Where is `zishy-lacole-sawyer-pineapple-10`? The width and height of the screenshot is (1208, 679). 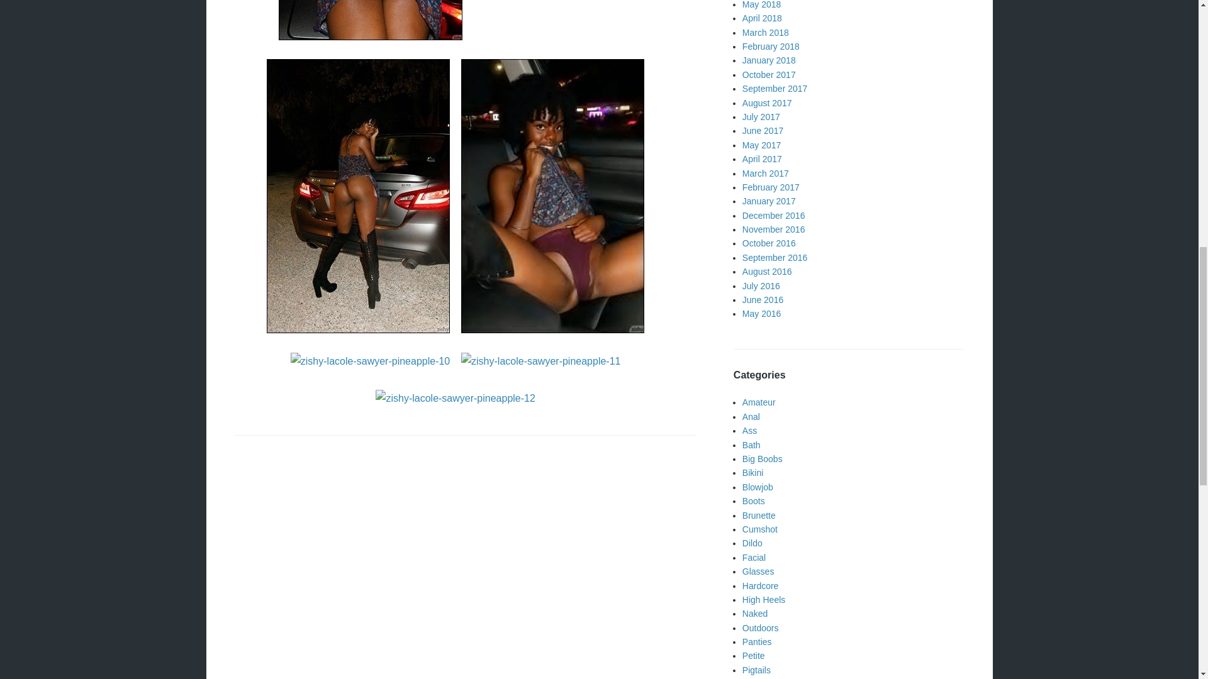
zishy-lacole-sawyer-pineapple-10 is located at coordinates (370, 361).